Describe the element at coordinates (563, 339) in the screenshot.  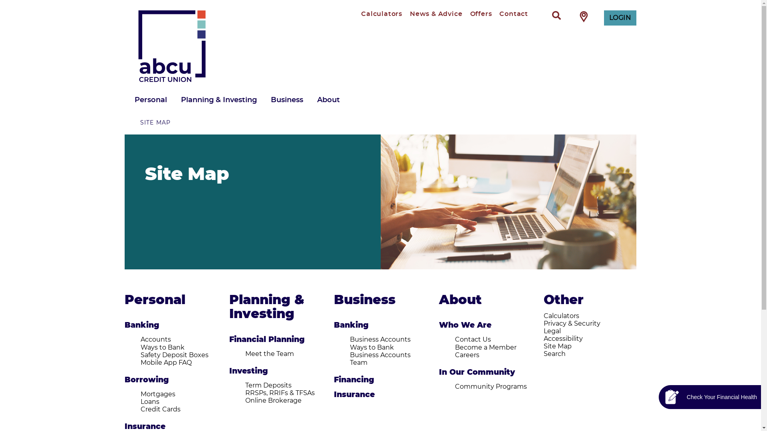
I see `Accessibility` at that location.